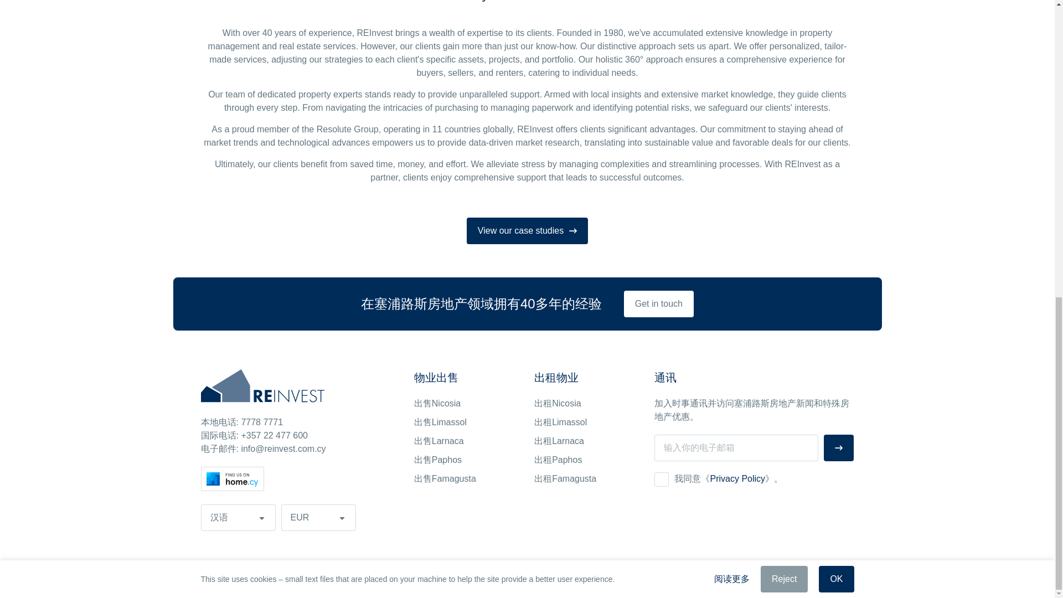  Describe the element at coordinates (319, 518) in the screenshot. I see ` EUR` at that location.